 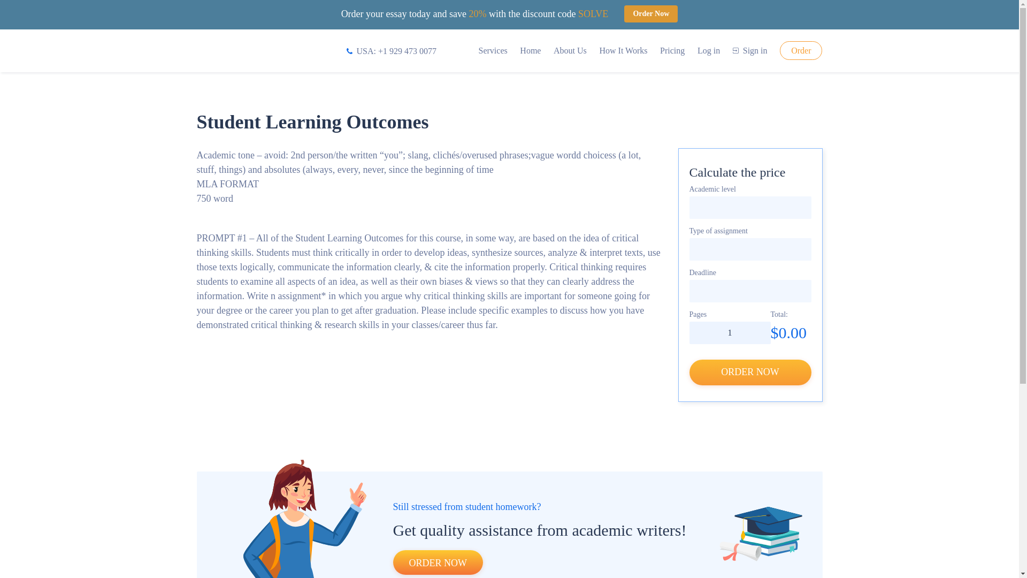 I want to click on Order, so click(x=801, y=50).